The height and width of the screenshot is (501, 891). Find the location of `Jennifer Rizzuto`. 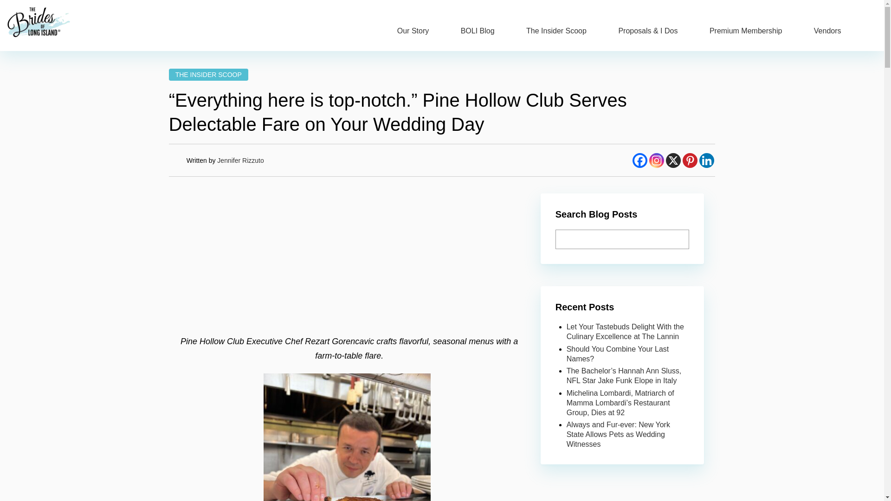

Jennifer Rizzuto is located at coordinates (690, 161).